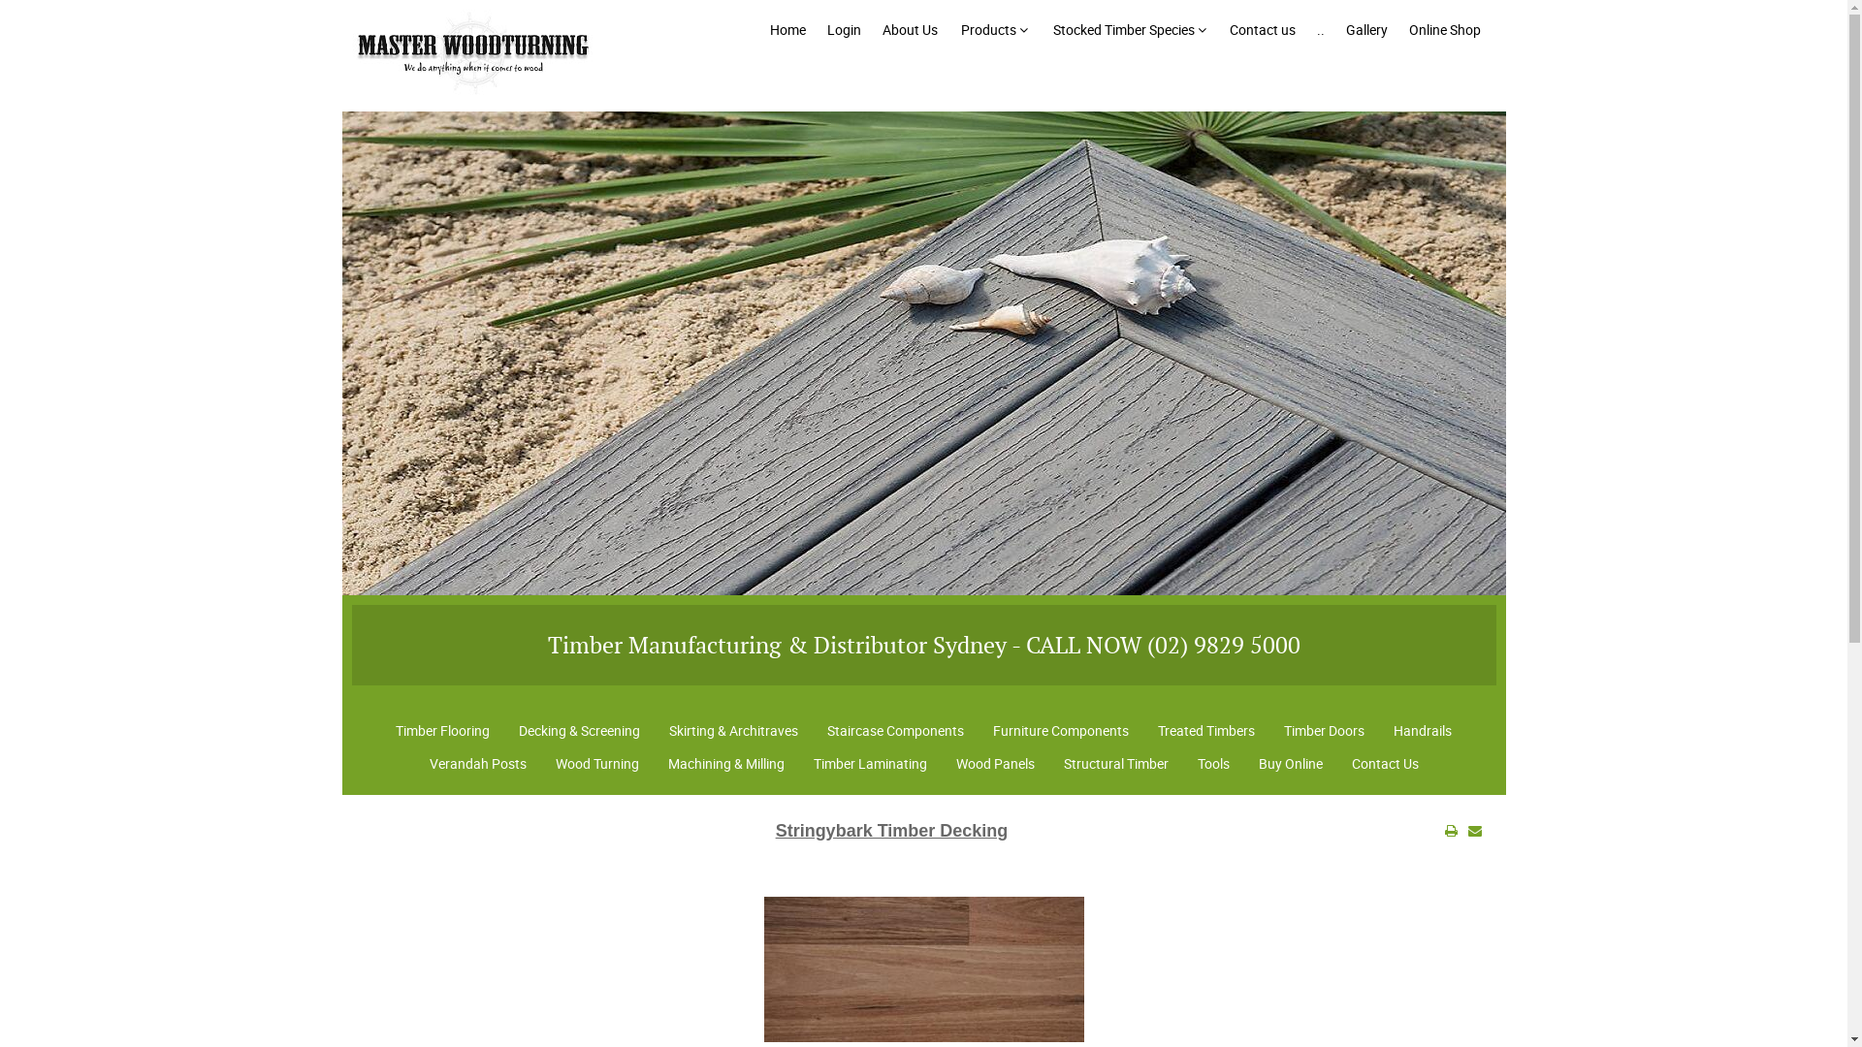 The width and height of the screenshot is (1862, 1047). I want to click on Skirting & Architraves, so click(733, 731).